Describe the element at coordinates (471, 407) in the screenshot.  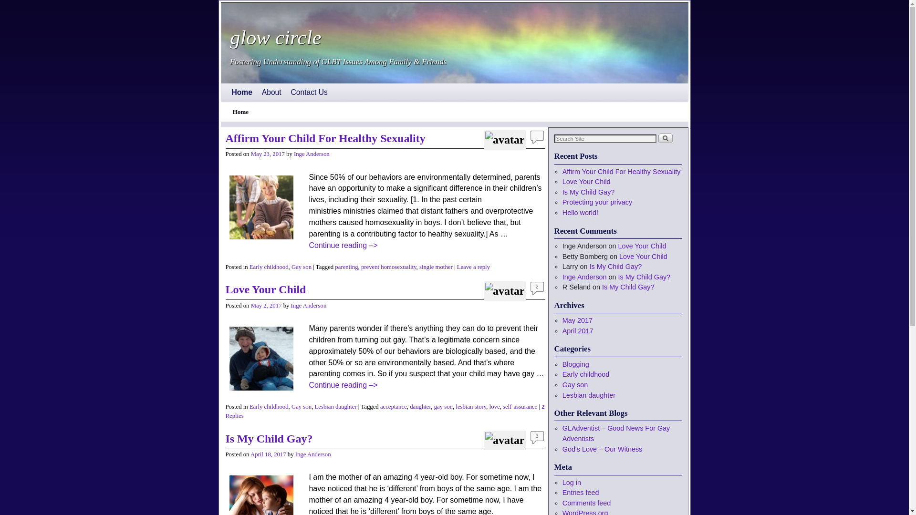
I see `lesbian story` at that location.